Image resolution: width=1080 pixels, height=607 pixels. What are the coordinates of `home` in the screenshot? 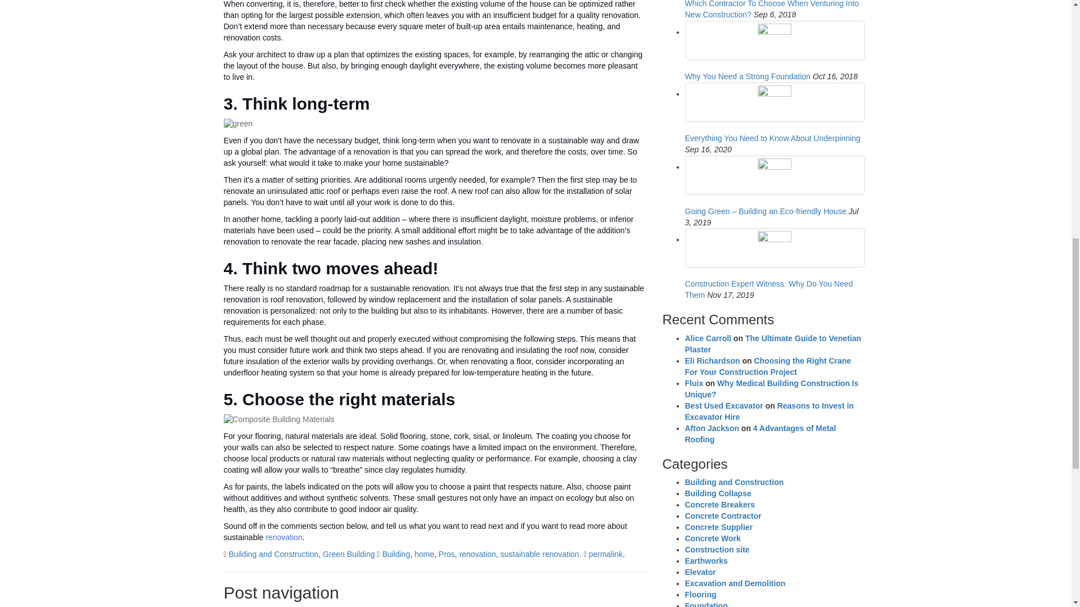 It's located at (424, 554).